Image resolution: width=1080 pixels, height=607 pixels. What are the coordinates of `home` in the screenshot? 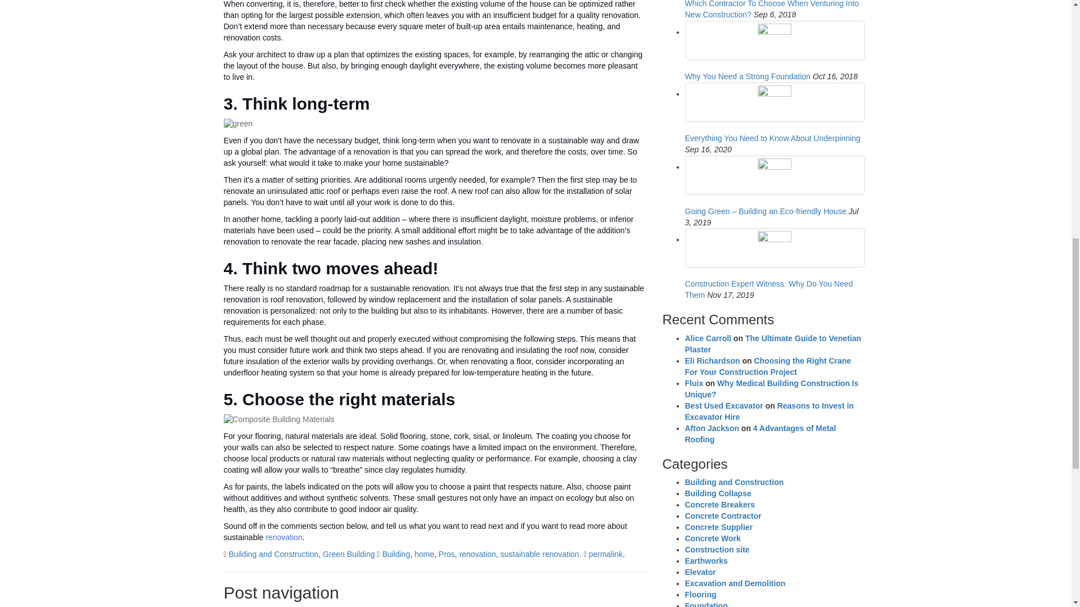 It's located at (424, 554).